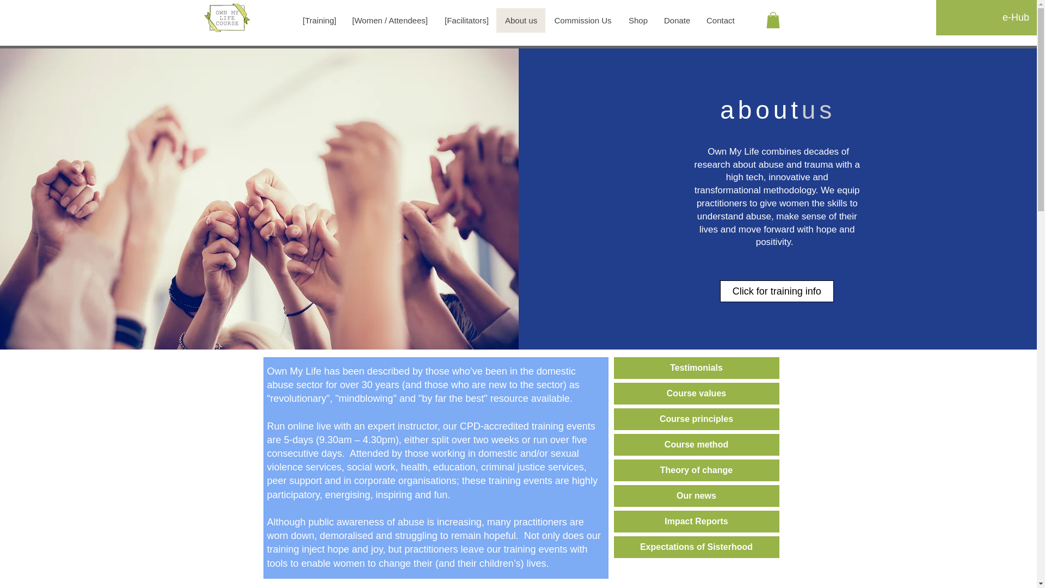  Describe the element at coordinates (720, 21) in the screenshot. I see `Contact` at that location.